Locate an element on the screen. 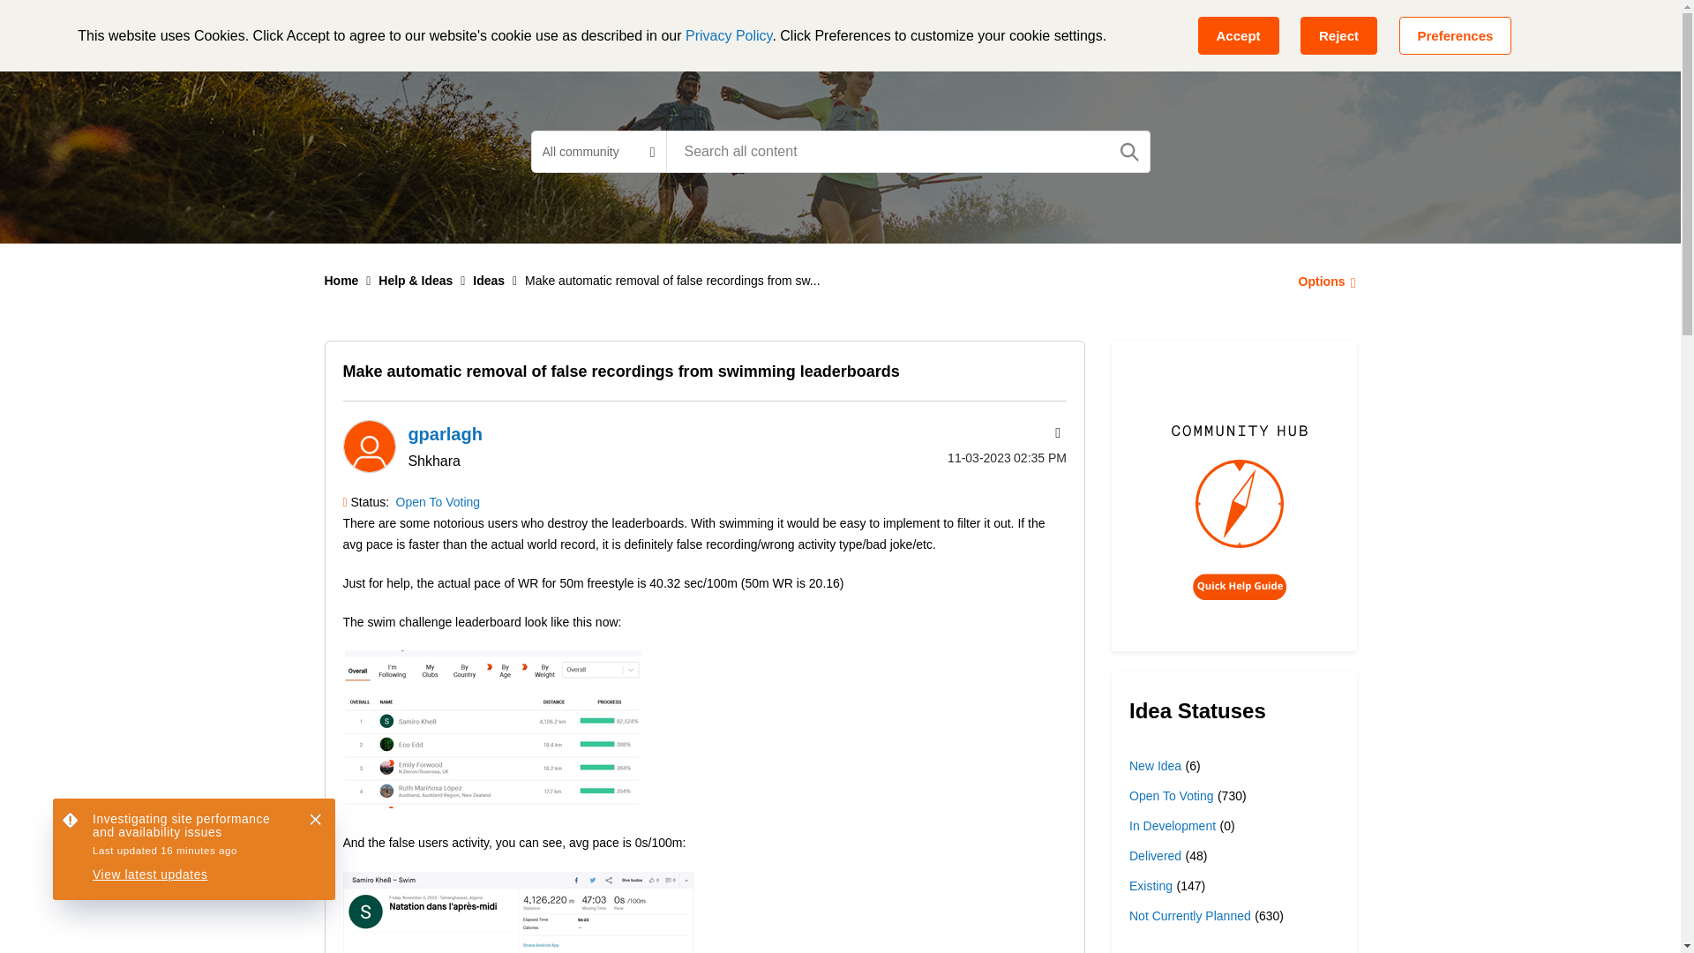 The image size is (1694, 953). Strava Community Hub is located at coordinates (423, 30).